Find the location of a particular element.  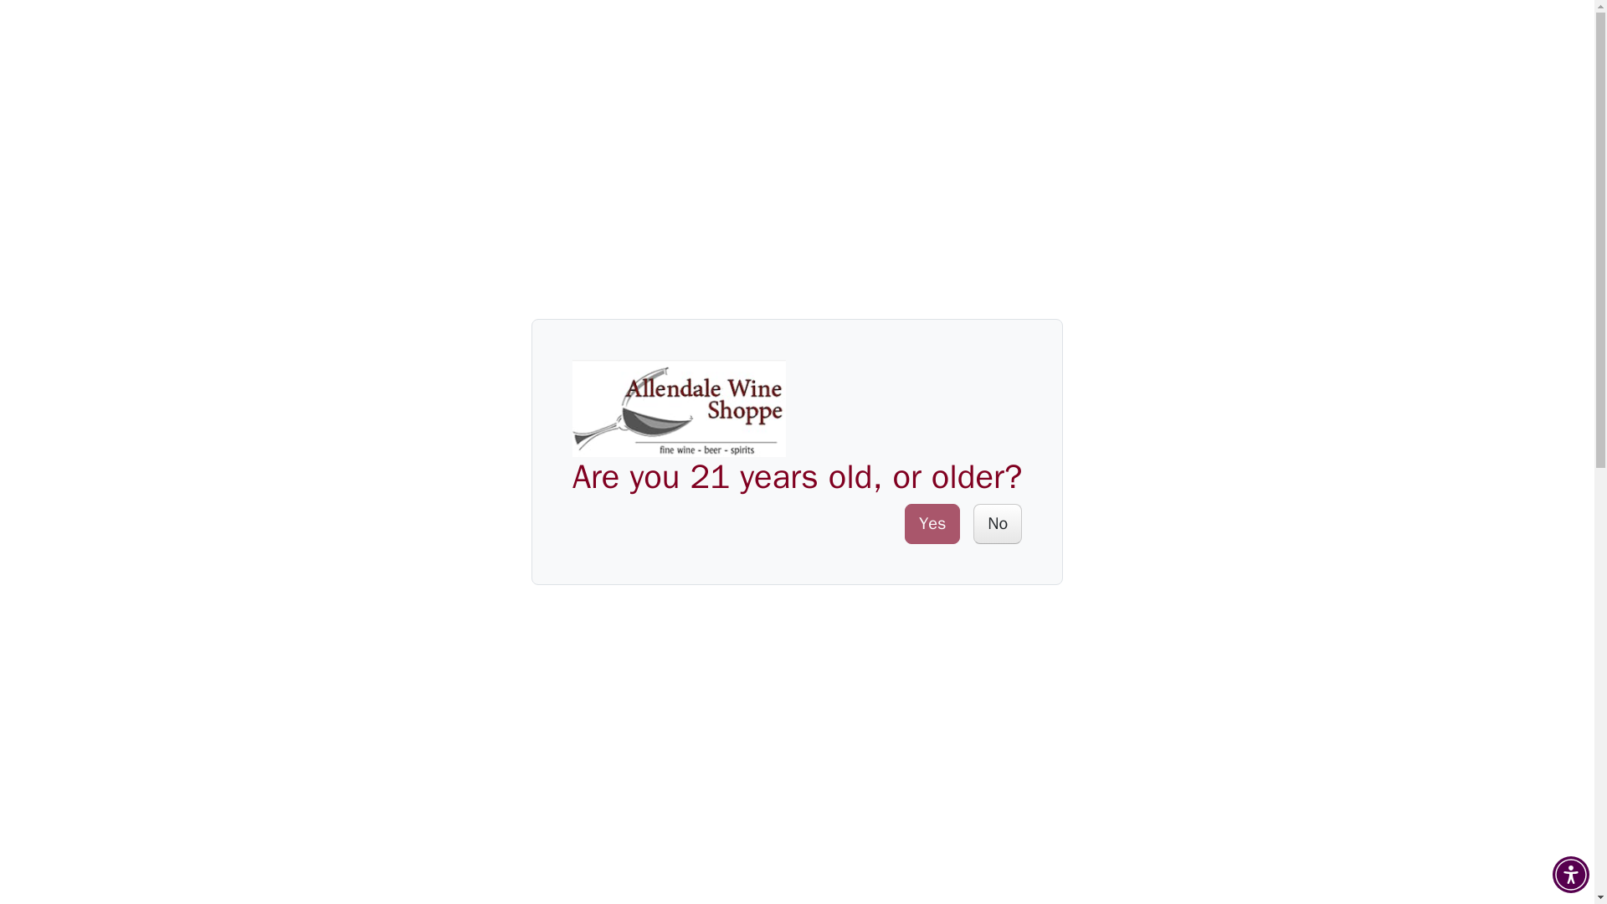

Wine is located at coordinates (151, 32).